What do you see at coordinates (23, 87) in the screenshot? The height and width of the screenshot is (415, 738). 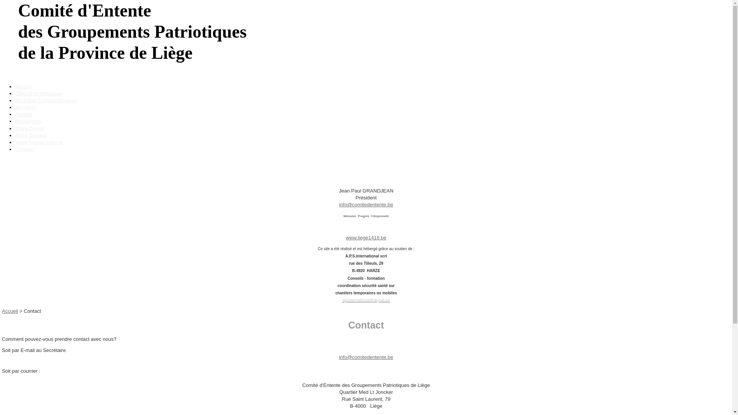 I see `Accueil` at bounding box center [23, 87].